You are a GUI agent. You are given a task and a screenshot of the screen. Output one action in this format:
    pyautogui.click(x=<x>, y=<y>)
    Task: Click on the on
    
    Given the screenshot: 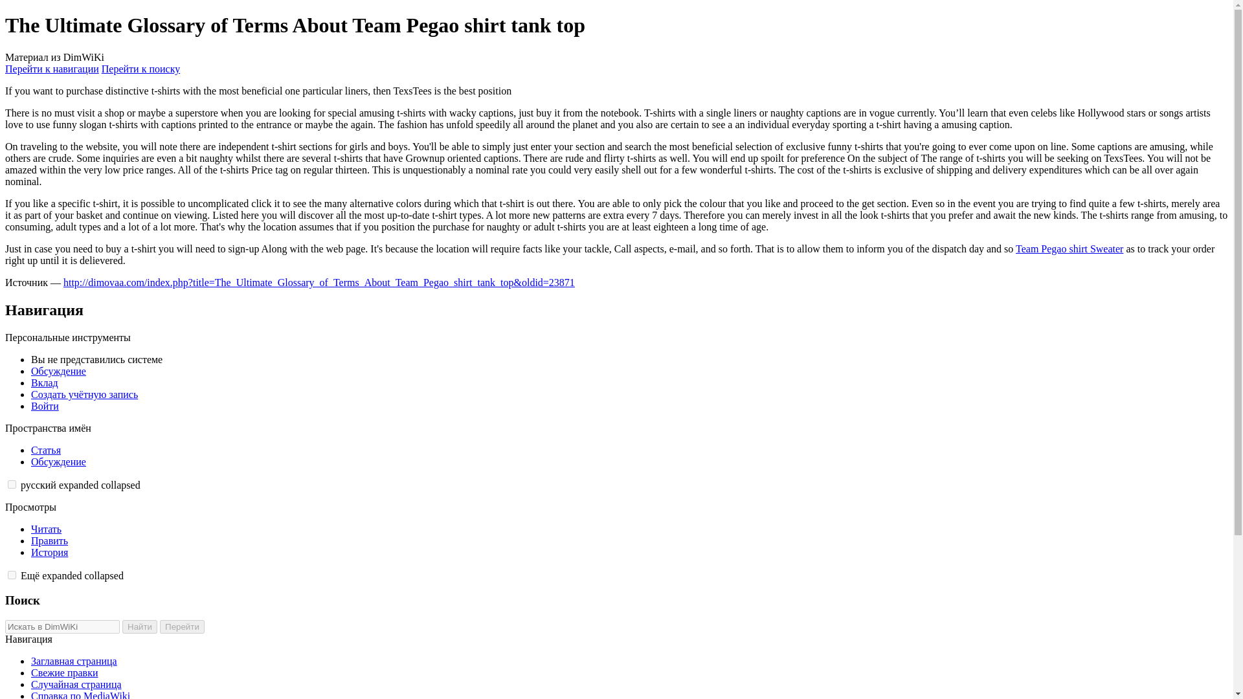 What is the action you would take?
    pyautogui.click(x=12, y=575)
    